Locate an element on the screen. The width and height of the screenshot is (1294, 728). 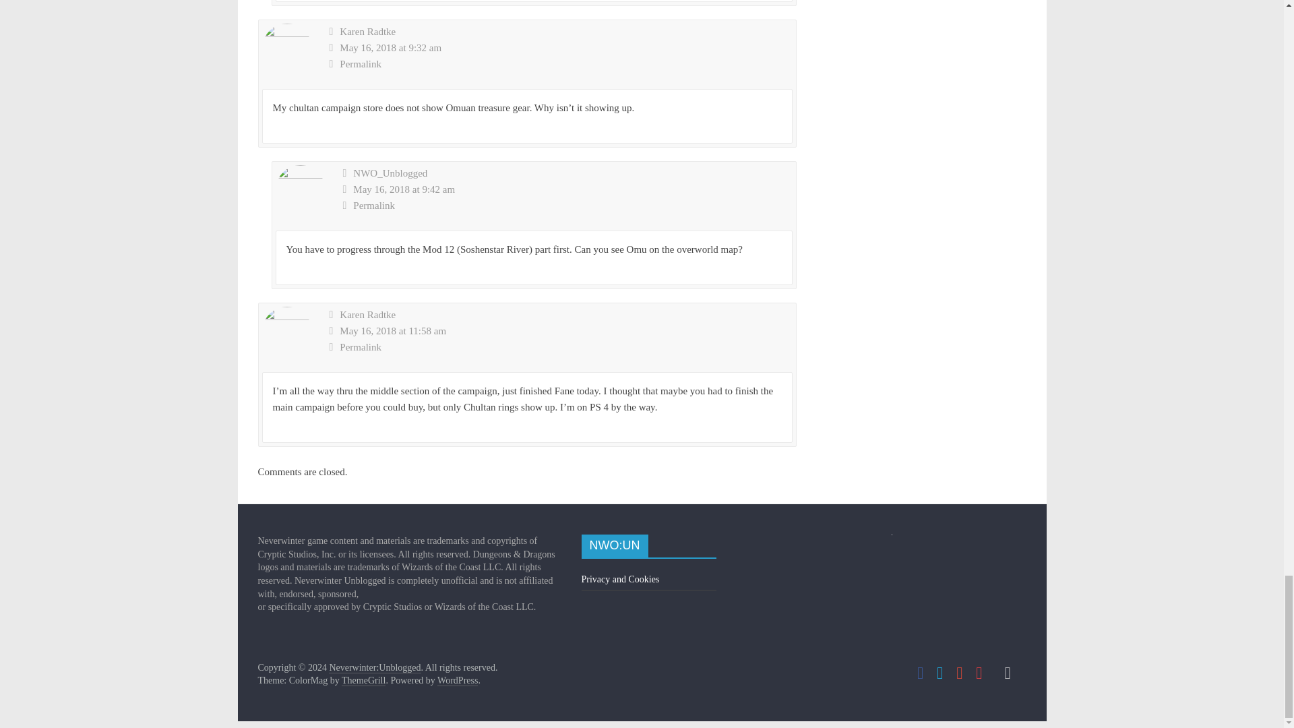
WordPress is located at coordinates (457, 681).